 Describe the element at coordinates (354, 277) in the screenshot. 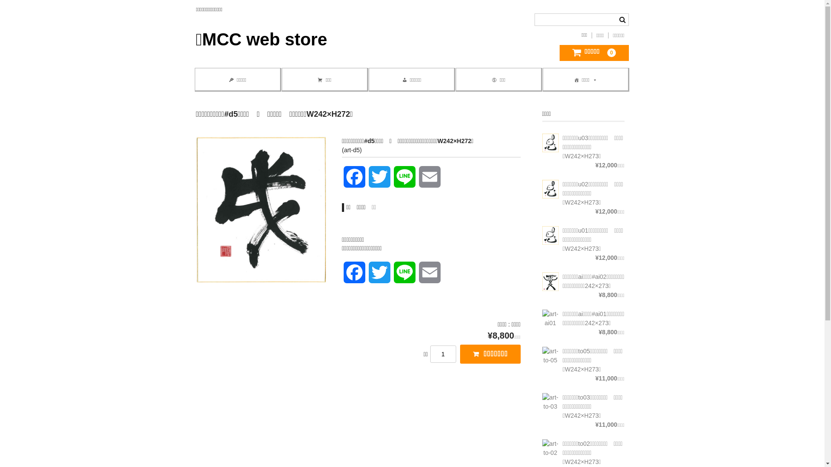

I see `Facebook` at that location.